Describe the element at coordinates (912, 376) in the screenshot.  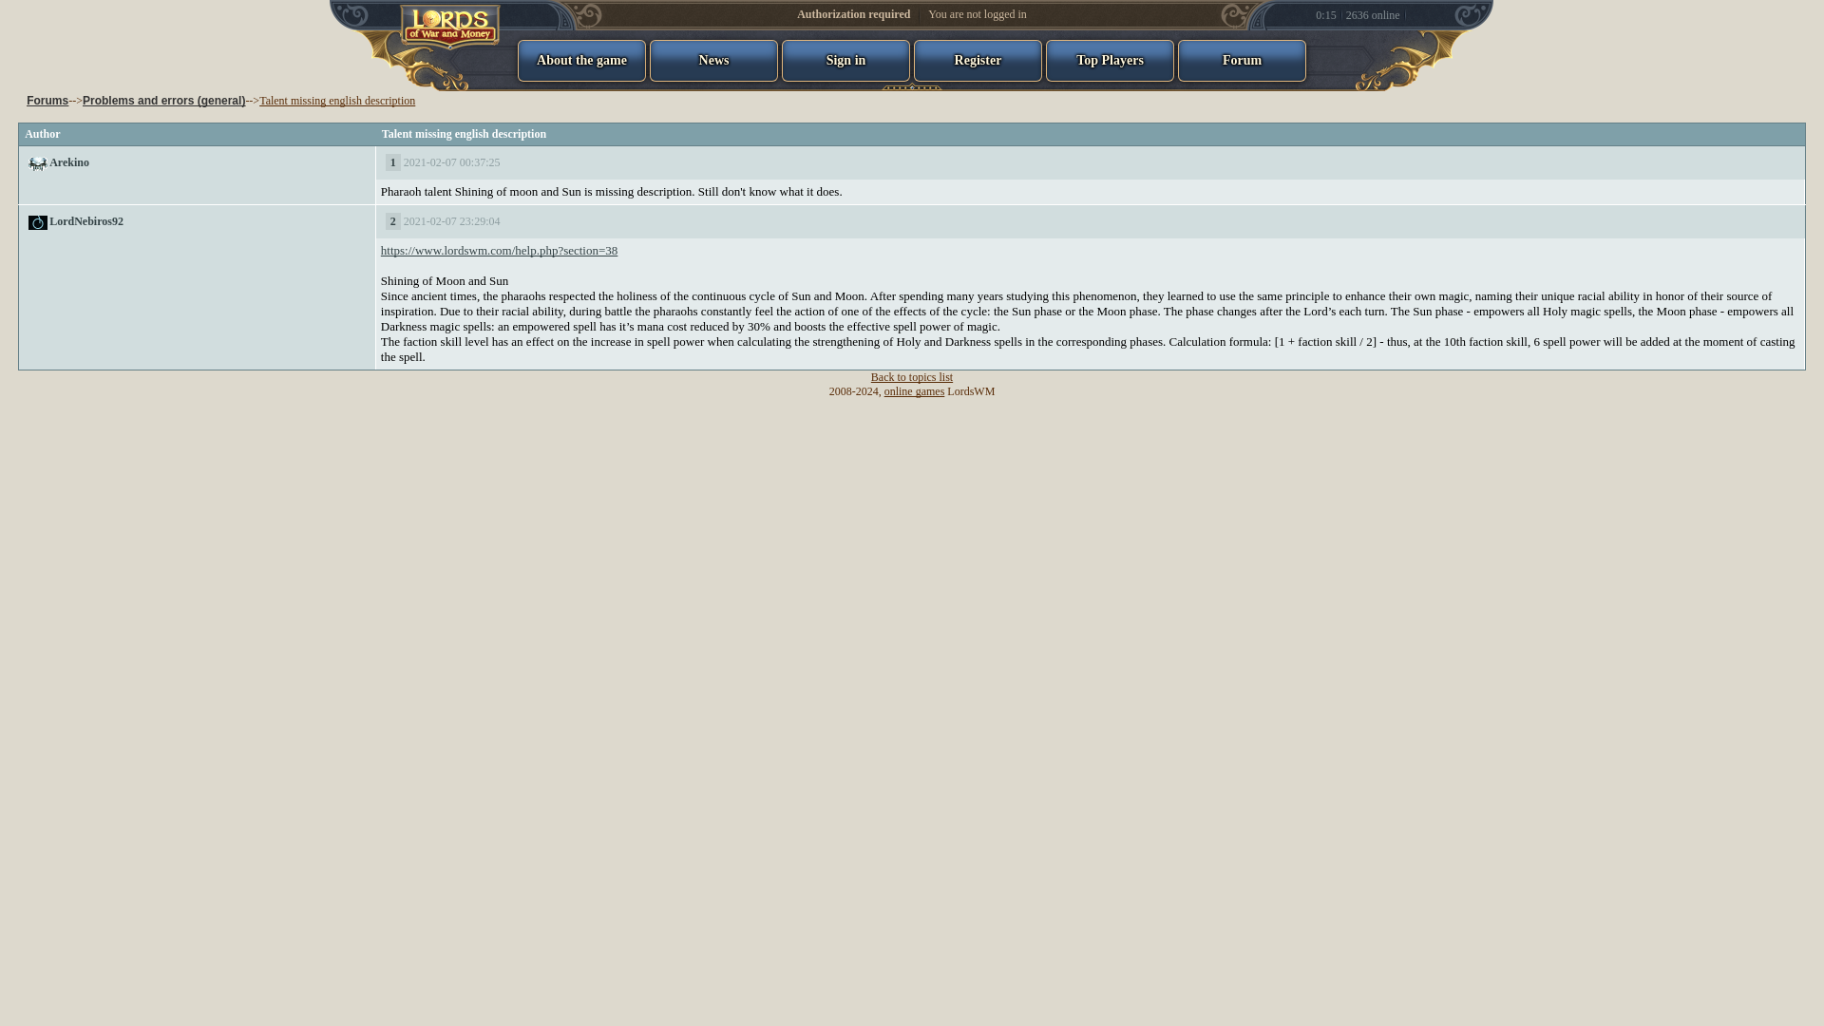
I see `Back to topics list` at that location.